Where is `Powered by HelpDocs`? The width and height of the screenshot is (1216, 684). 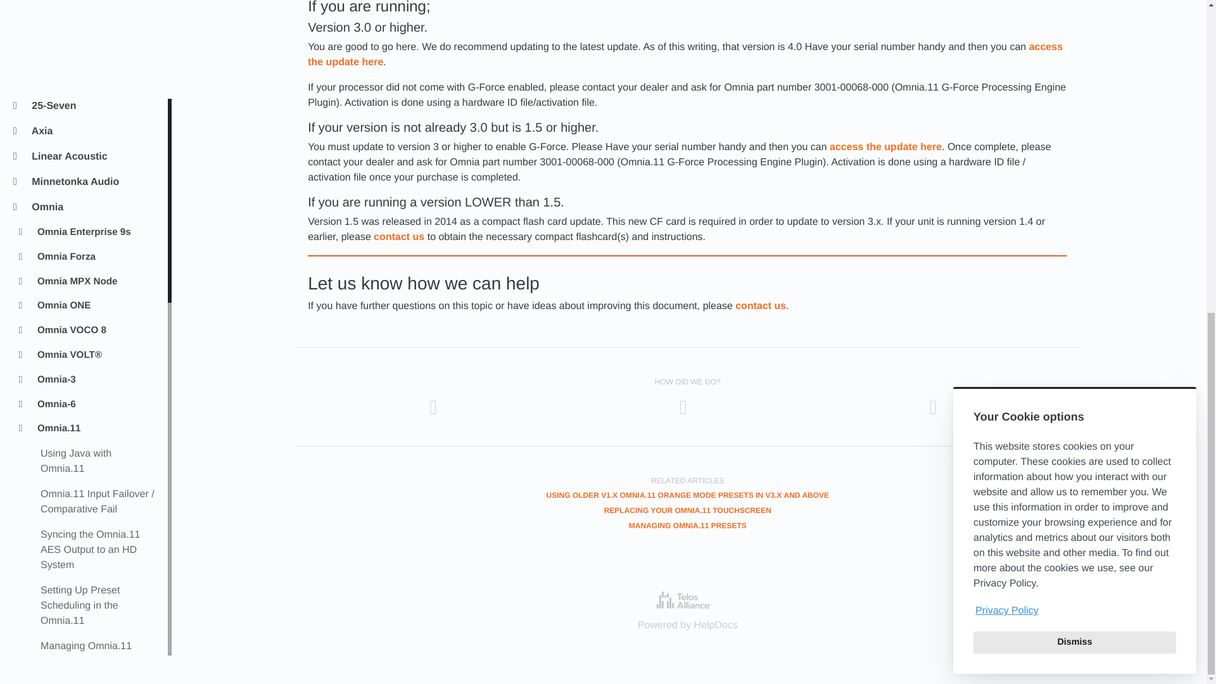 Powered by HelpDocs is located at coordinates (688, 624).